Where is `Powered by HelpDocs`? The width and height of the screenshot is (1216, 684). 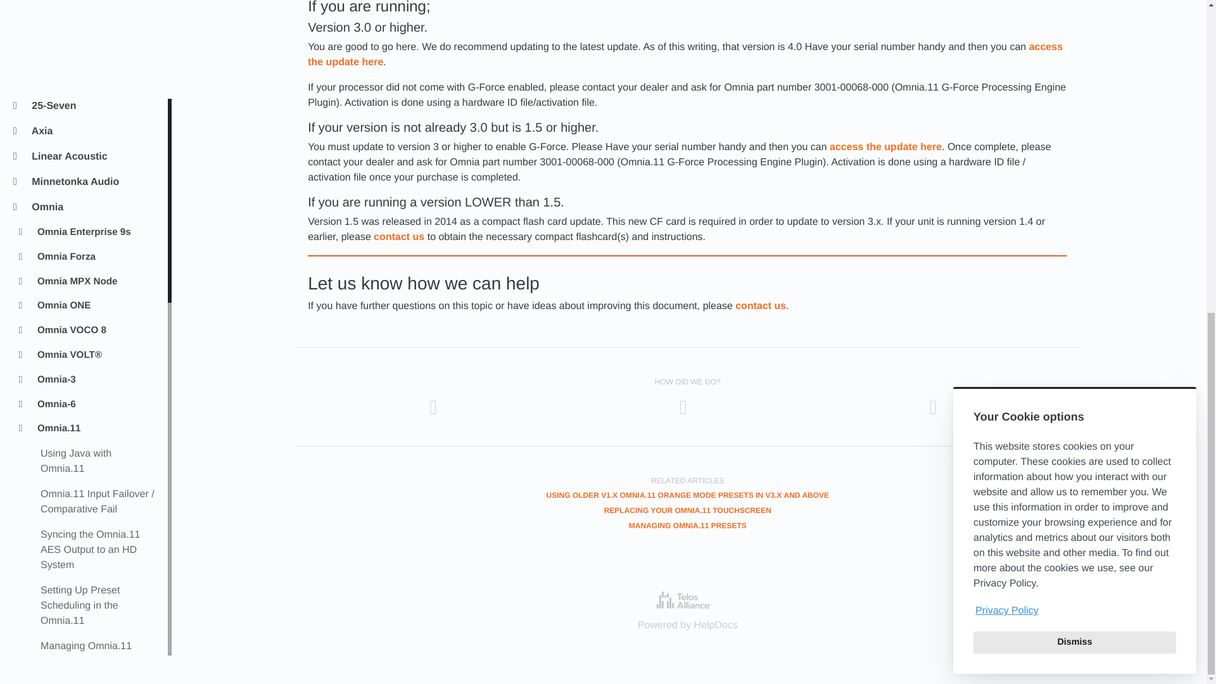 Powered by HelpDocs is located at coordinates (688, 624).